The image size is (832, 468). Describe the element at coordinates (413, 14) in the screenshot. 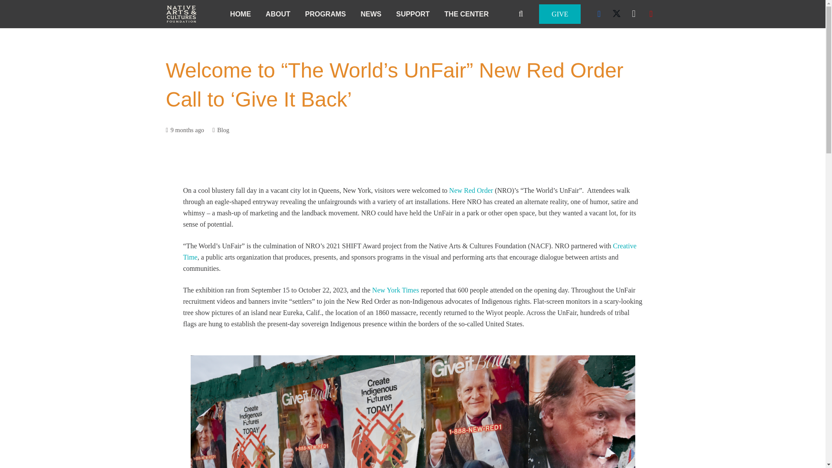

I see `SUPPORT` at that location.